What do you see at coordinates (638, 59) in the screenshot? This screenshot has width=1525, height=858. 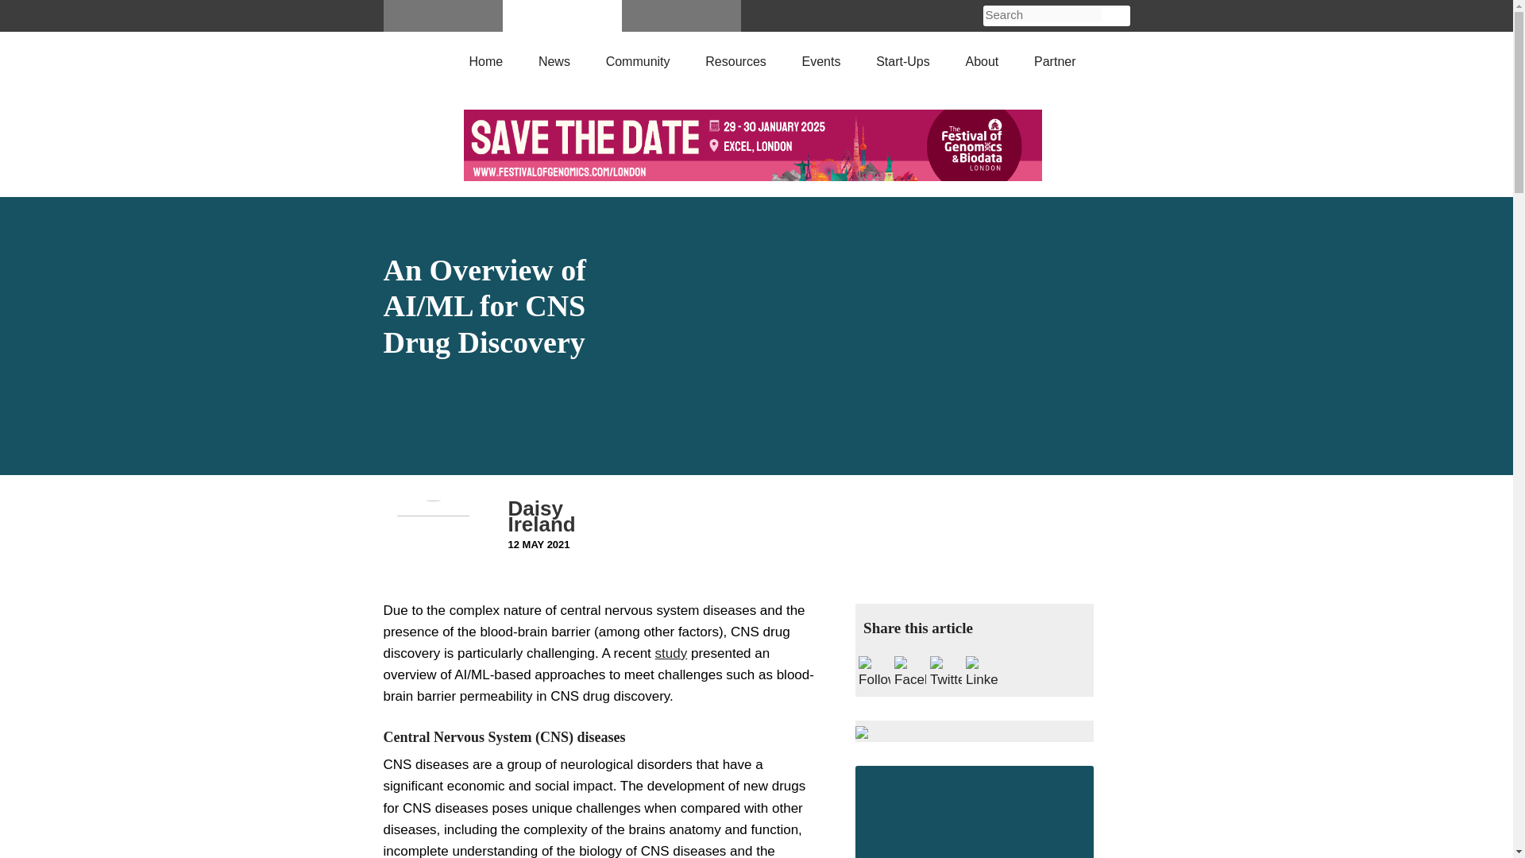 I see `Community` at bounding box center [638, 59].